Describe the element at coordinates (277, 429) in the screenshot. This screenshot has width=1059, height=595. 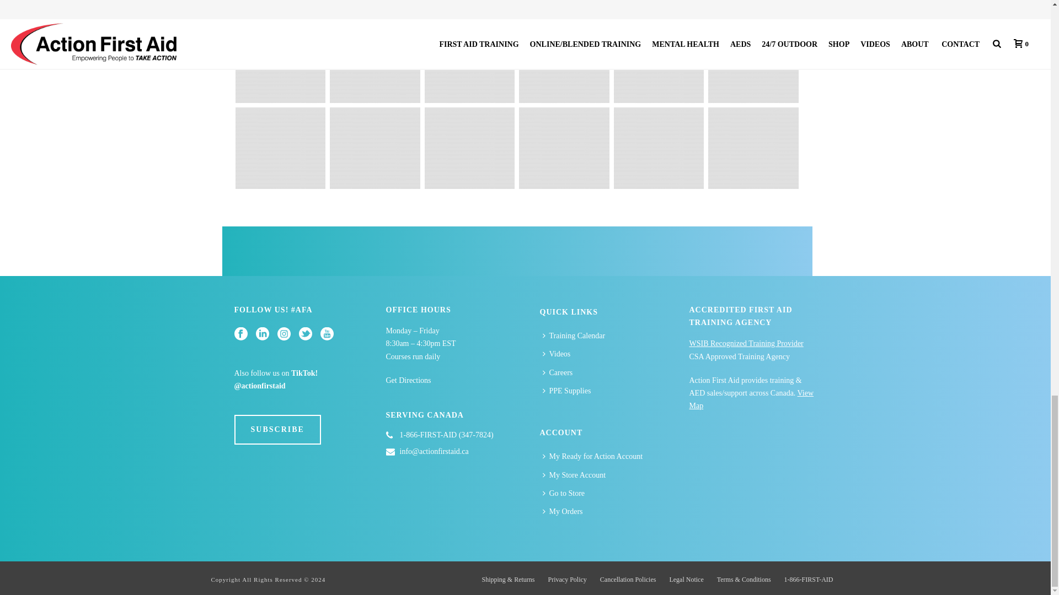
I see `SUBSCRIBE` at that location.